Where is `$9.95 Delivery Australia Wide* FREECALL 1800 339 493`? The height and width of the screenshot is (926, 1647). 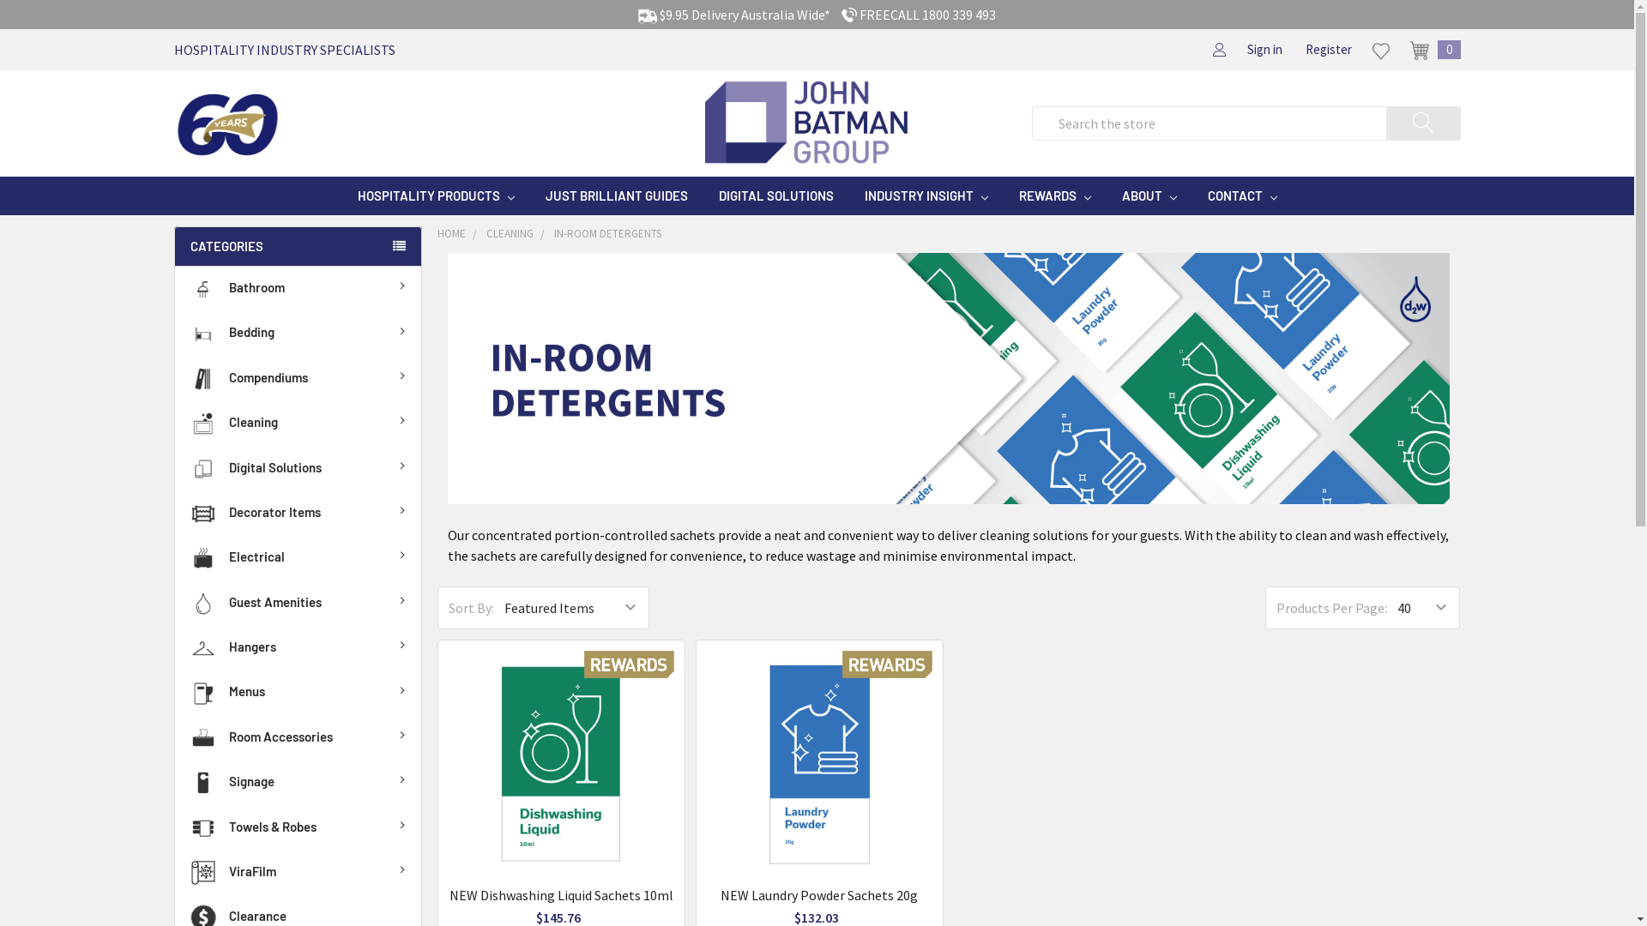
$9.95 Delivery Australia Wide* FREECALL 1800 339 493 is located at coordinates (817, 15).